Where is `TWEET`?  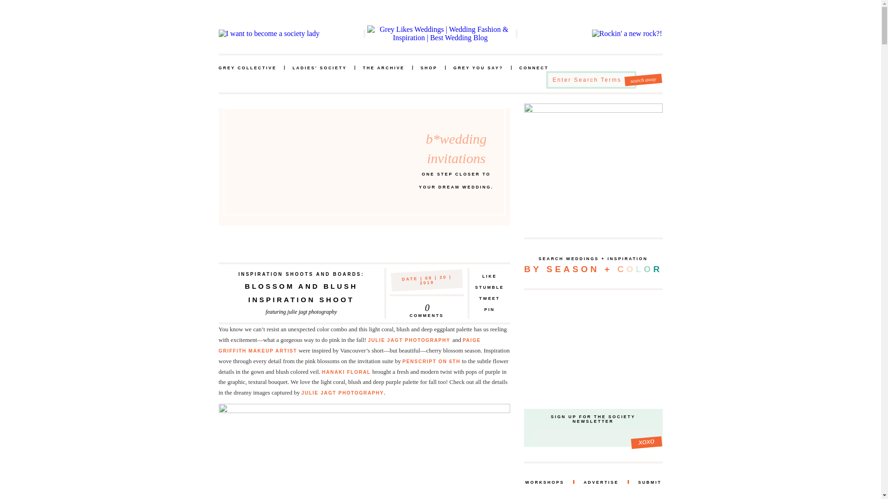
TWEET is located at coordinates (489, 298).